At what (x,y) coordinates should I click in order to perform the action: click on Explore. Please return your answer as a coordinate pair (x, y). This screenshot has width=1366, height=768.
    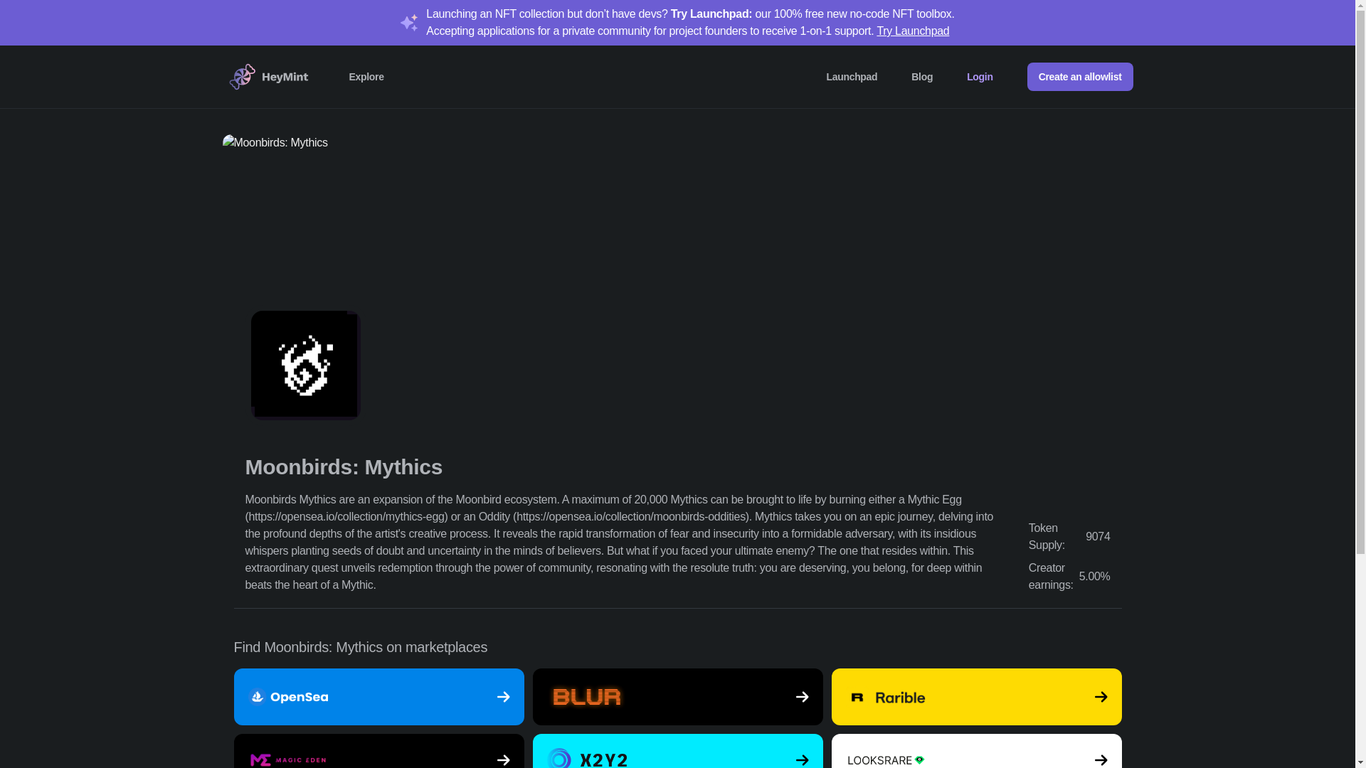
    Looking at the image, I should click on (366, 77).